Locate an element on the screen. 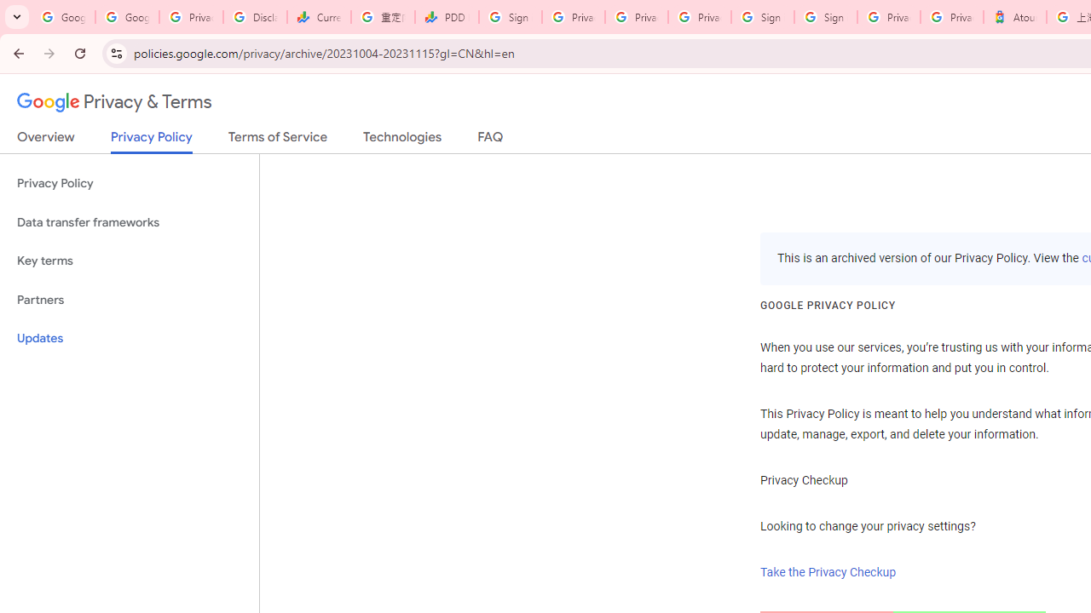 The image size is (1091, 613). PDD Holdings Inc - ADR (PDD) Price & News - Google Finance is located at coordinates (447, 17).